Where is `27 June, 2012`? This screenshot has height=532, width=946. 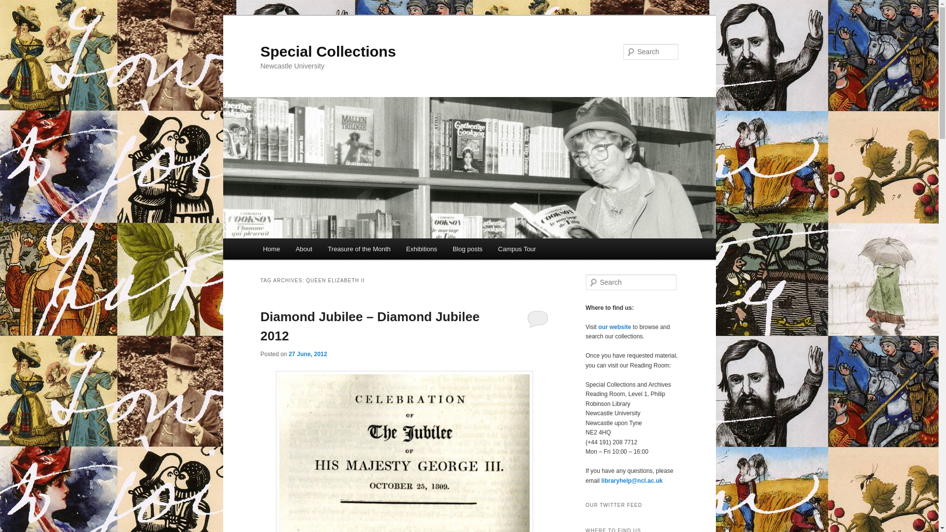 27 June, 2012 is located at coordinates (307, 354).